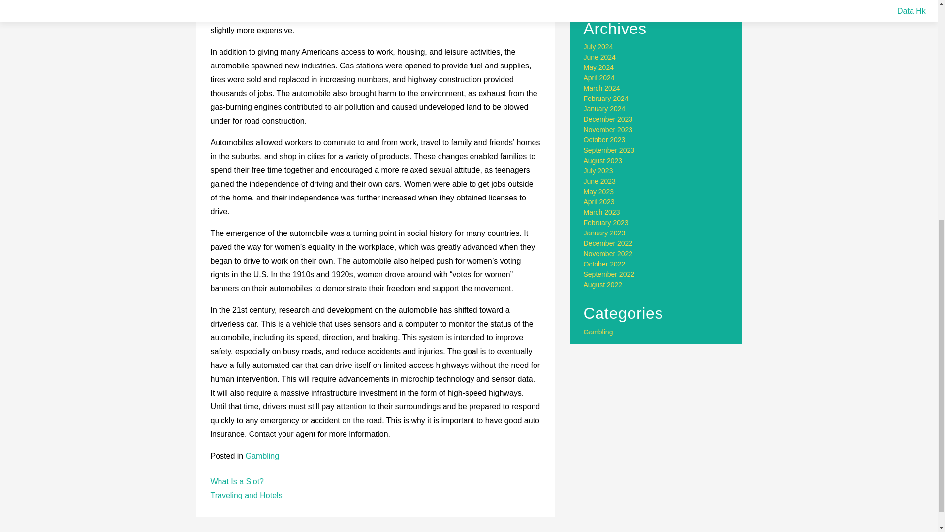 The image size is (945, 532). What do you see at coordinates (608, 253) in the screenshot?
I see `November 2022` at bounding box center [608, 253].